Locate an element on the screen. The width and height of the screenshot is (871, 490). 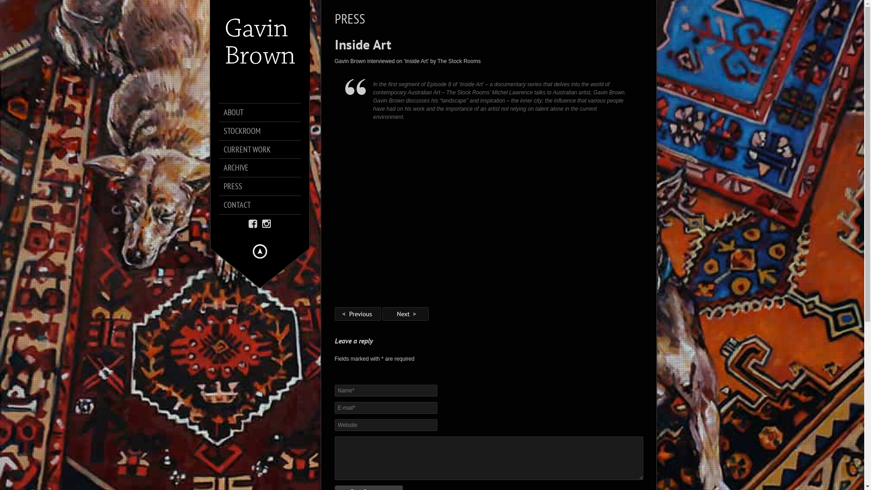
Facebook is located at coordinates (253, 224).